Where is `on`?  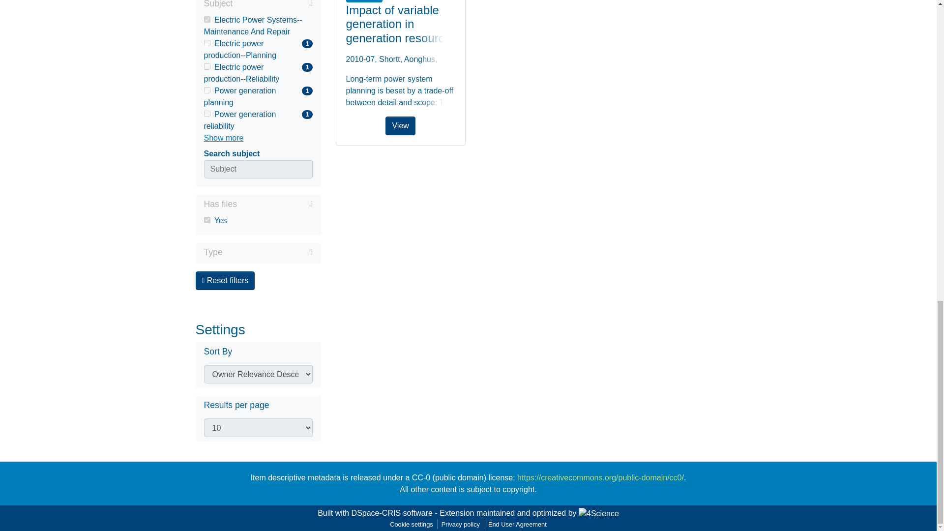
on is located at coordinates (206, 20).